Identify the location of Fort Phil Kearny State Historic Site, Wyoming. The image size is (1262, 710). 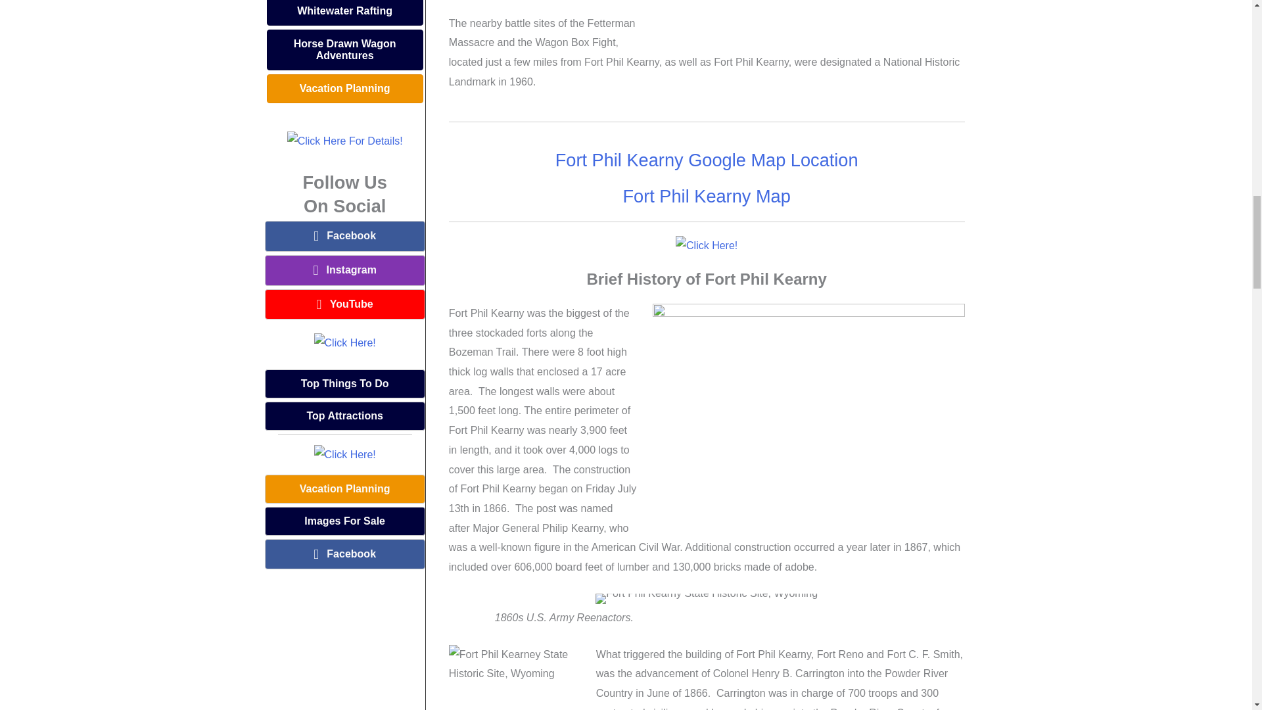
(707, 598).